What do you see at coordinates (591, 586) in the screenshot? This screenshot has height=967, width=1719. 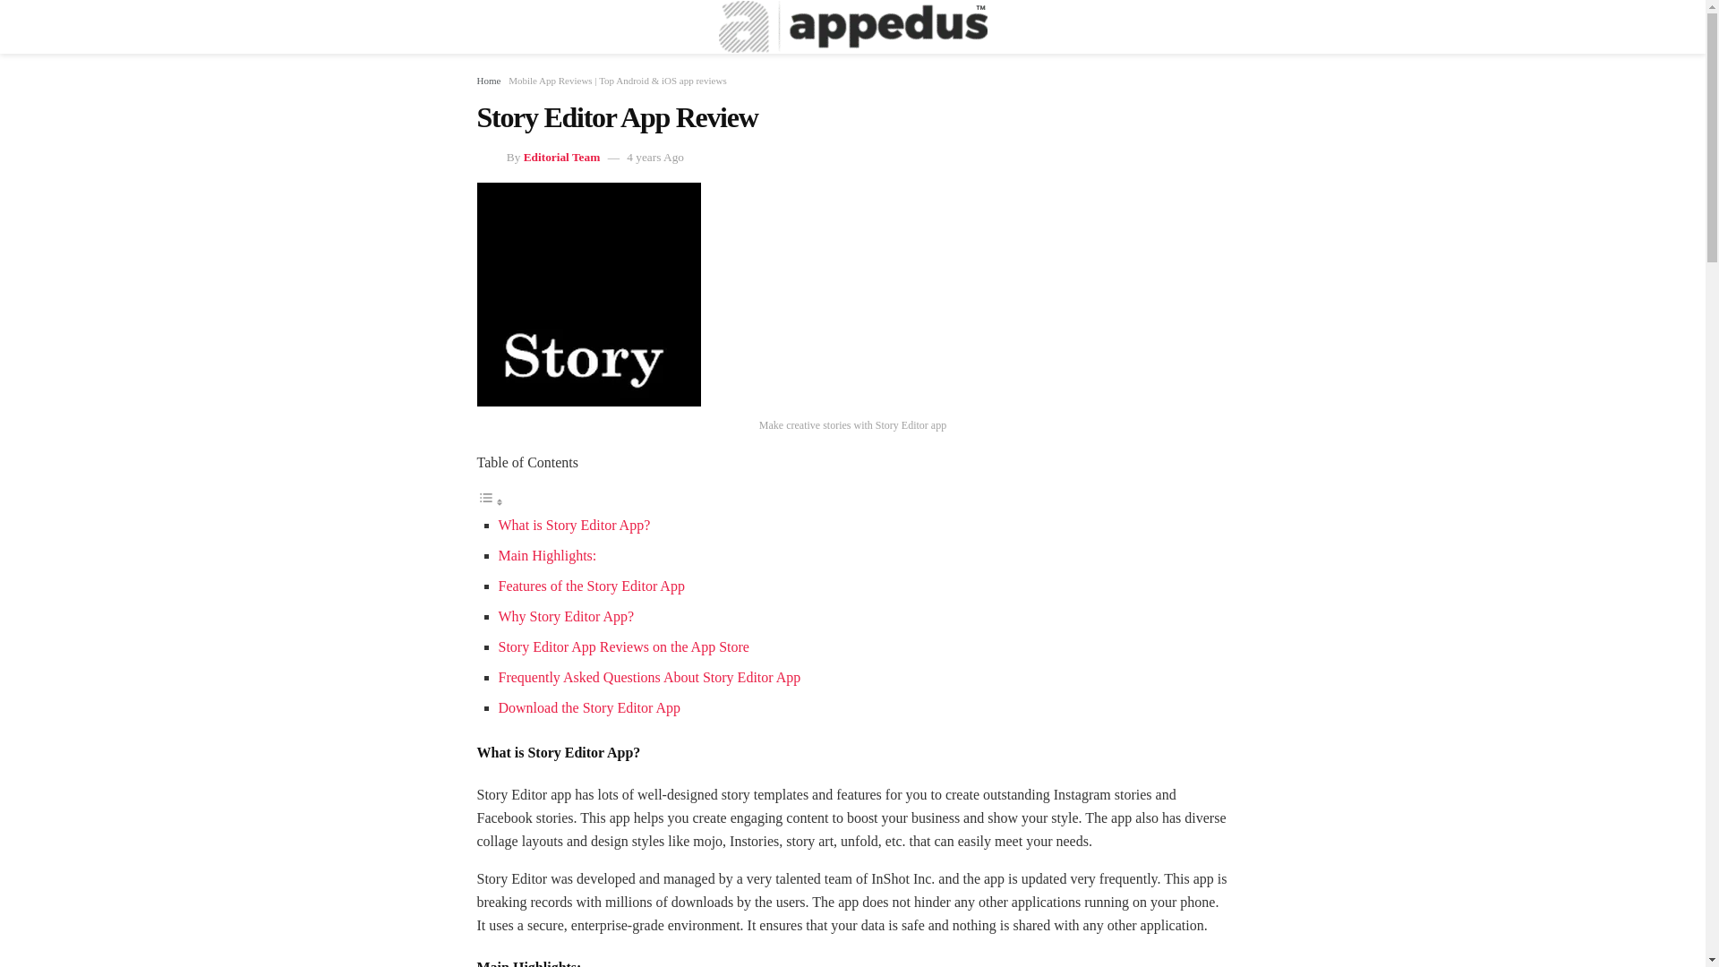 I see `Features of the Story Editor App` at bounding box center [591, 586].